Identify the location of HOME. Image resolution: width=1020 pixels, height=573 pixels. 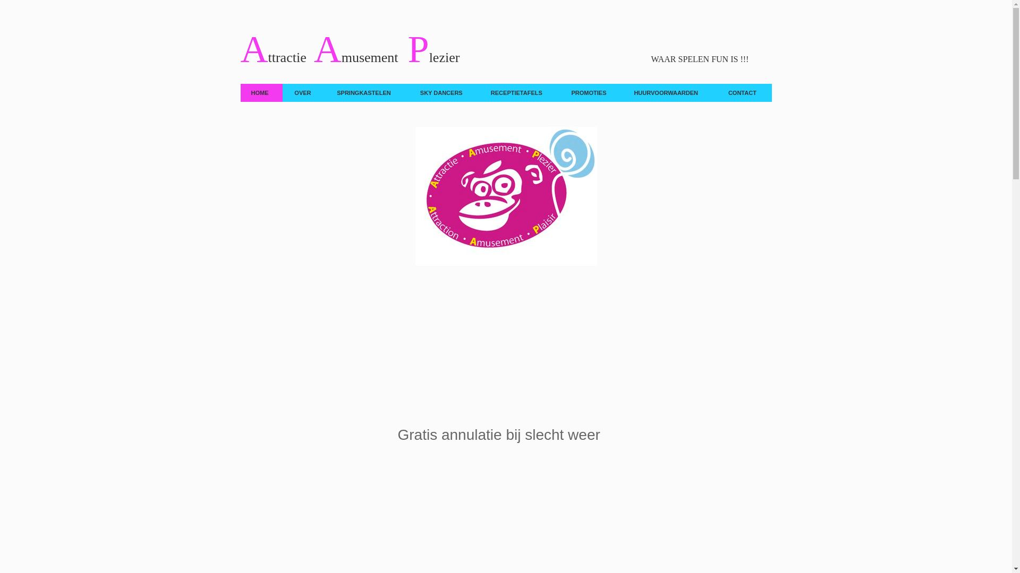
(261, 93).